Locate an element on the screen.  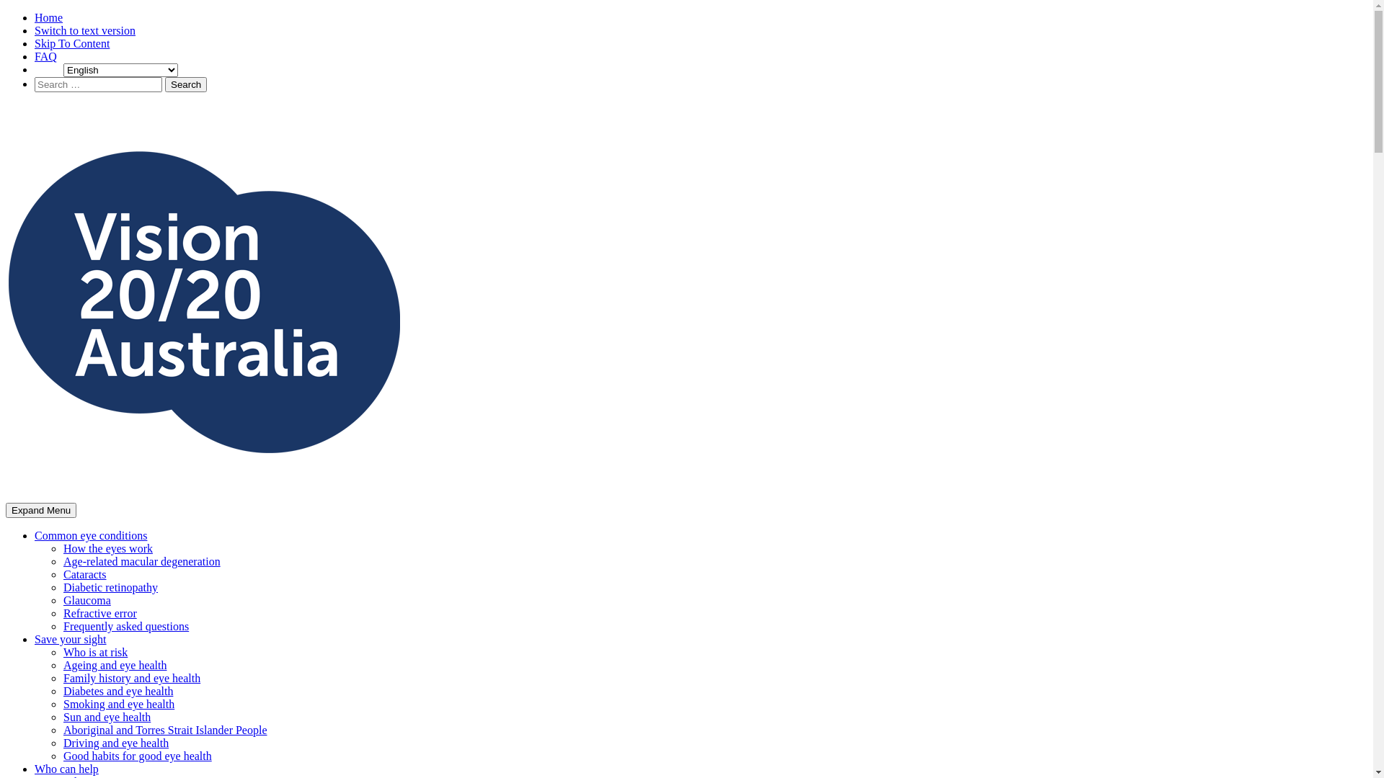
Save your sight is located at coordinates (71, 640).